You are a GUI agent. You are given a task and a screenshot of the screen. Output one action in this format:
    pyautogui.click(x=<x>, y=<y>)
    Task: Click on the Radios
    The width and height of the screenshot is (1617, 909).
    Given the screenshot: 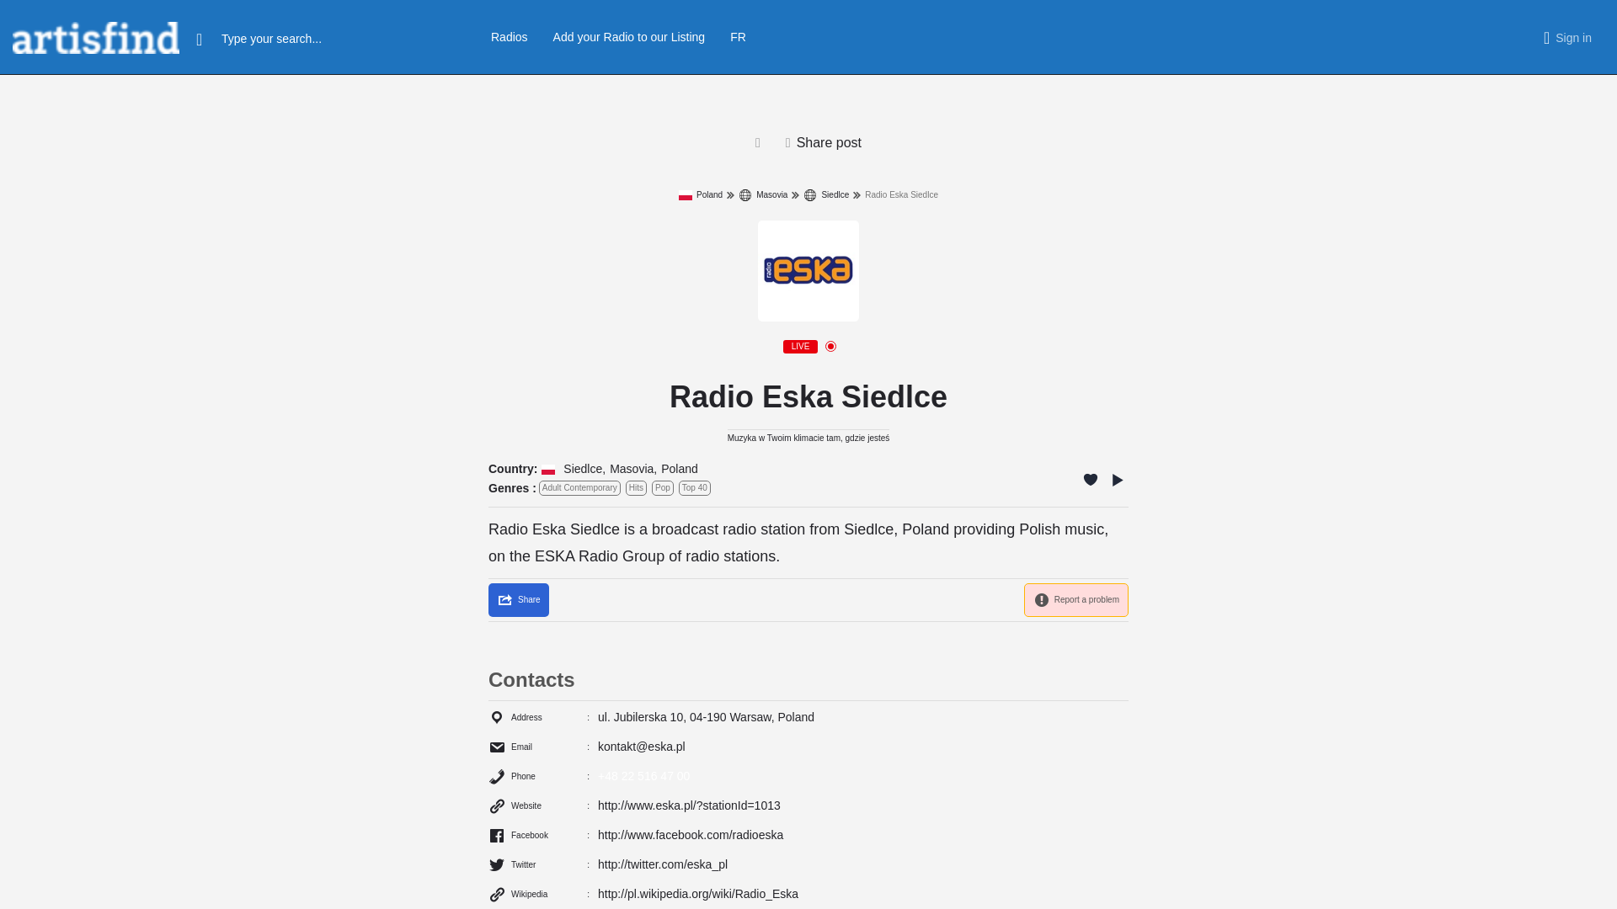 What is the action you would take?
    pyautogui.click(x=510, y=37)
    